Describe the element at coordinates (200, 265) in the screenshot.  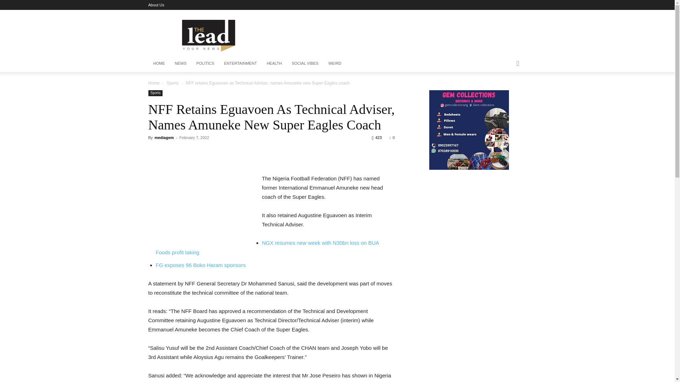
I see `FG exposes 96 Boko Haram sponsors` at that location.